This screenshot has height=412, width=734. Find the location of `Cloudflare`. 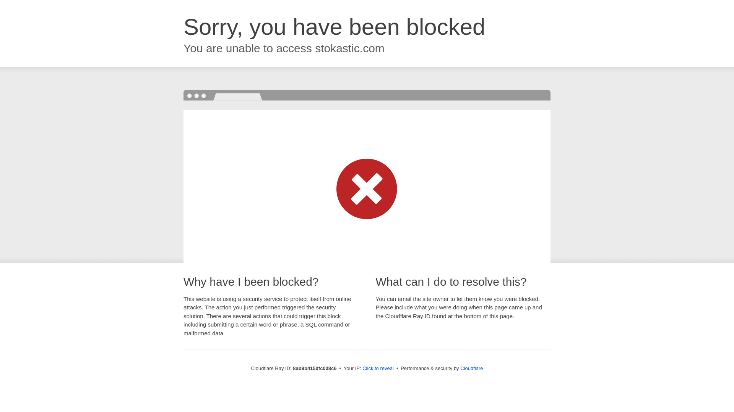

Cloudflare is located at coordinates (471, 368).